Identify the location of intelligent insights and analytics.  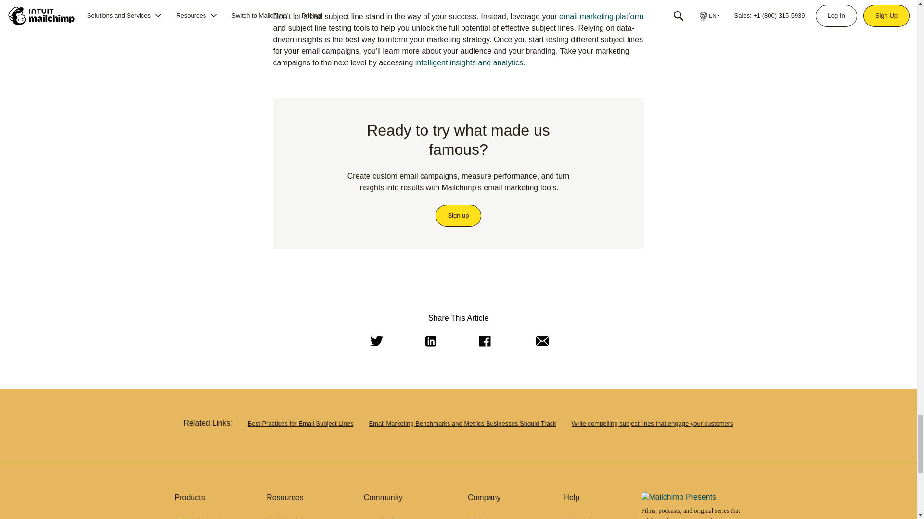
(469, 62).